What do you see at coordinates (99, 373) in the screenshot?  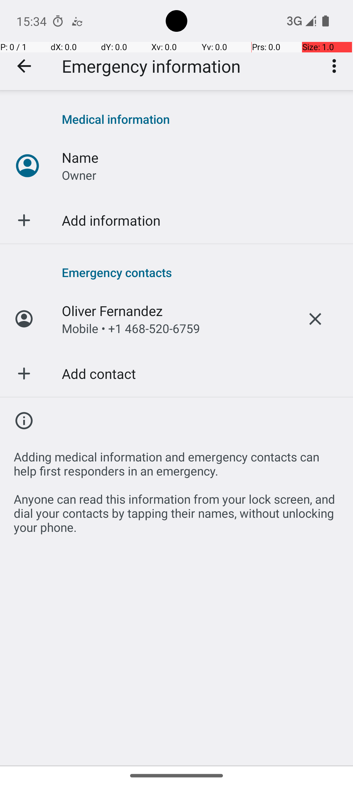 I see `Add contact` at bounding box center [99, 373].